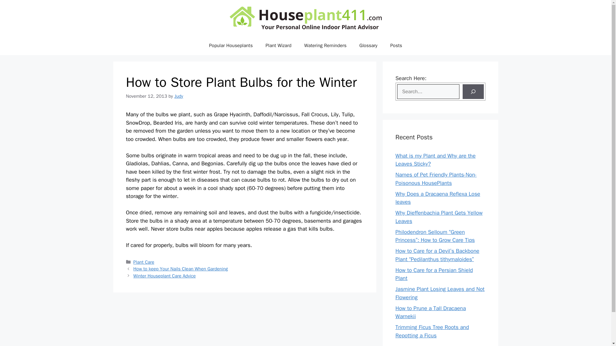 The height and width of the screenshot is (346, 616). What do you see at coordinates (144, 262) in the screenshot?
I see `Plant Care` at bounding box center [144, 262].